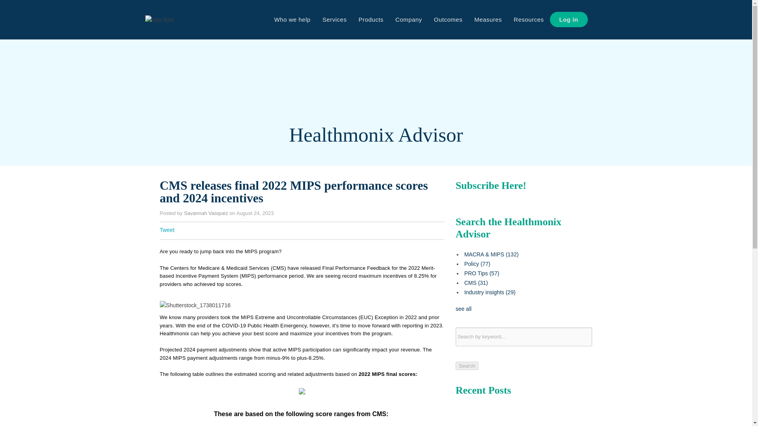 Image resolution: width=758 pixels, height=426 pixels. I want to click on Log in, so click(568, 20).